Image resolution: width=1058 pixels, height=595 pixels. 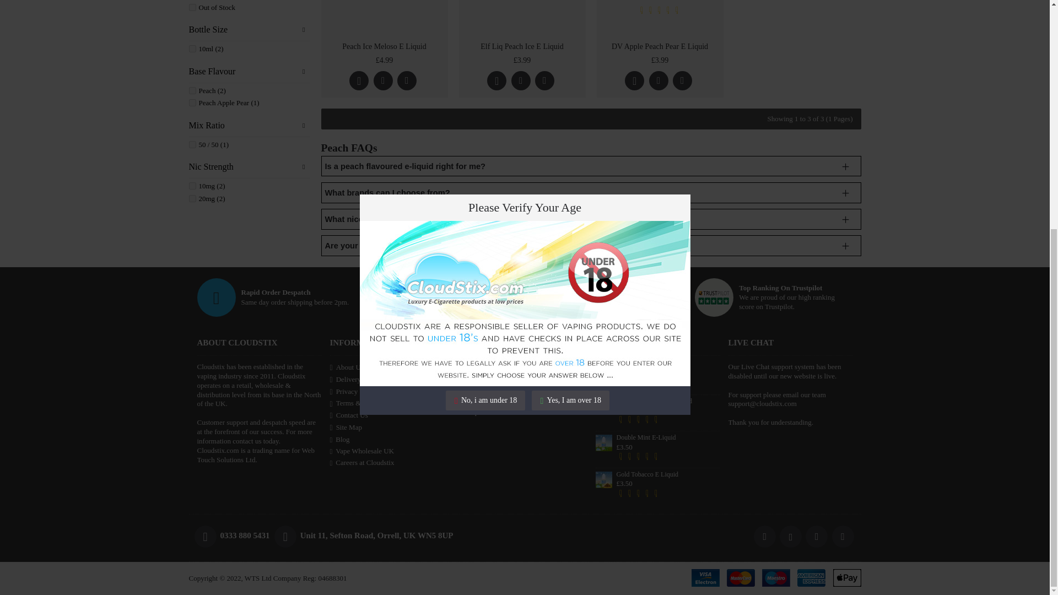 I want to click on 2128, so click(x=192, y=186).